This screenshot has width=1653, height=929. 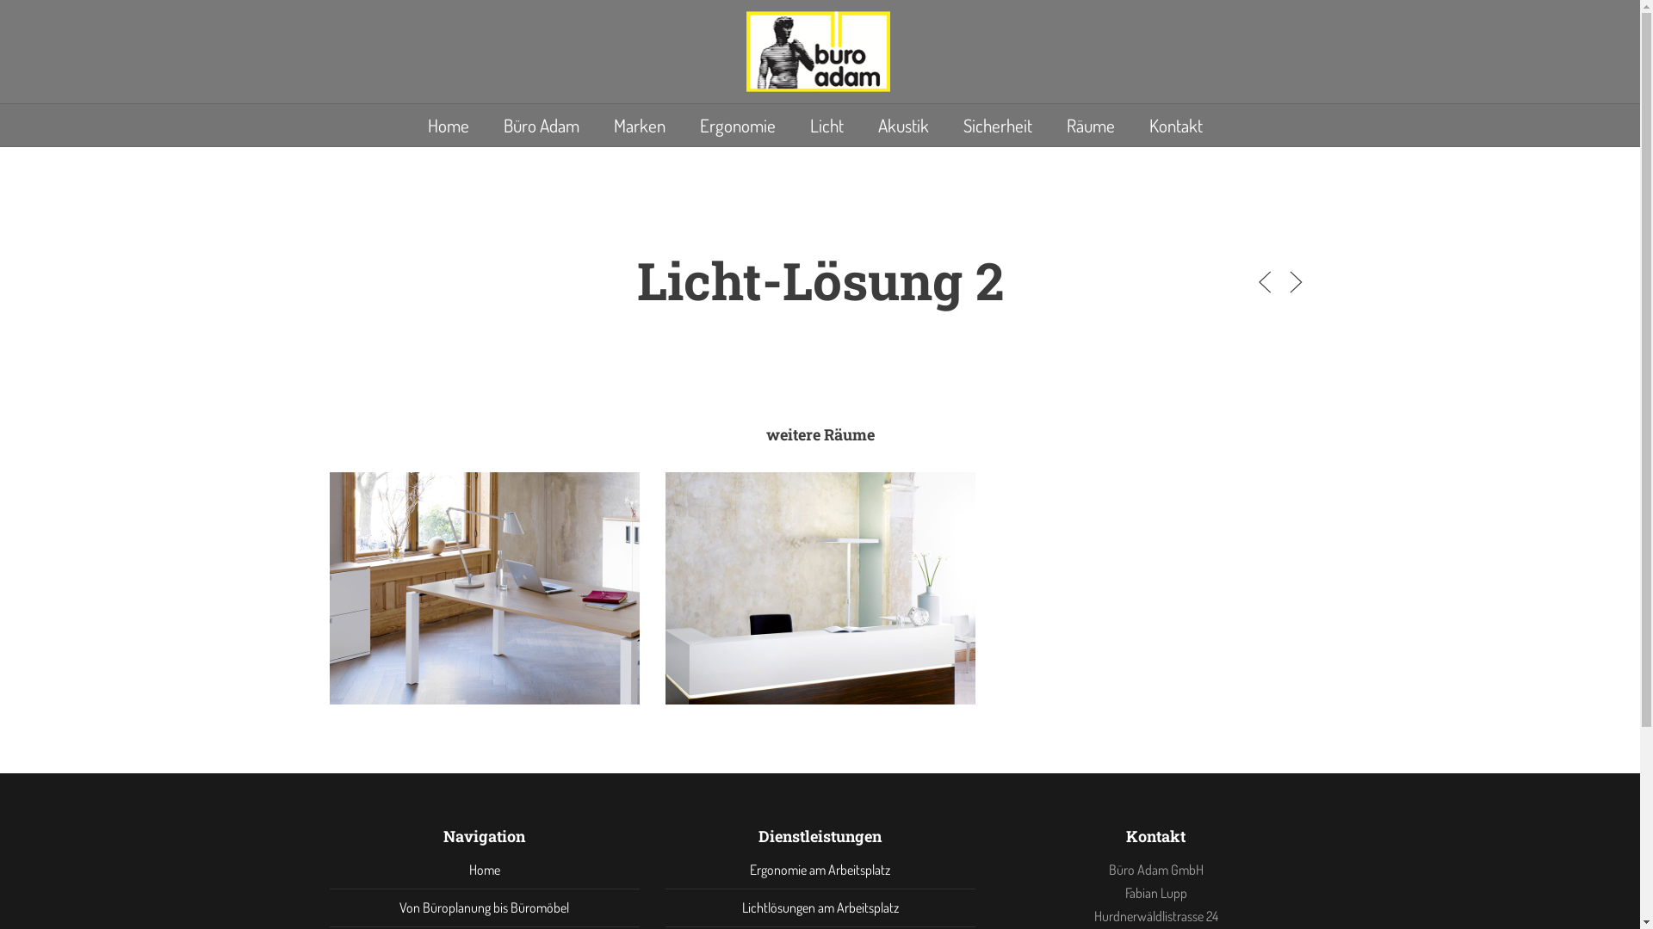 What do you see at coordinates (737, 125) in the screenshot?
I see `Ergonomie` at bounding box center [737, 125].